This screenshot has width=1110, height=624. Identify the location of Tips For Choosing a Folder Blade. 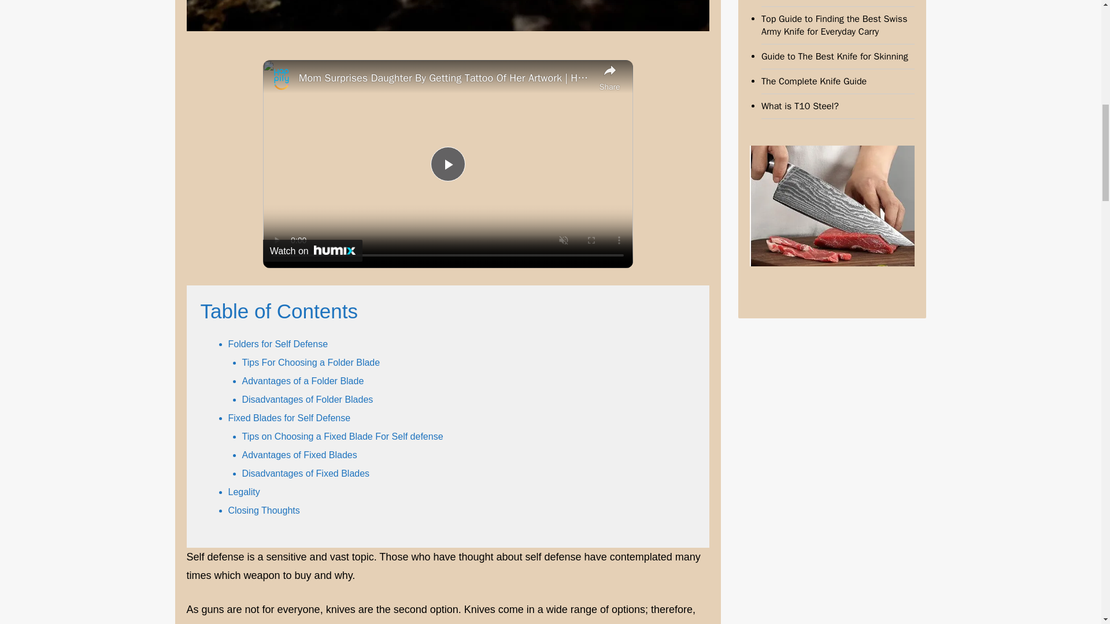
(310, 362).